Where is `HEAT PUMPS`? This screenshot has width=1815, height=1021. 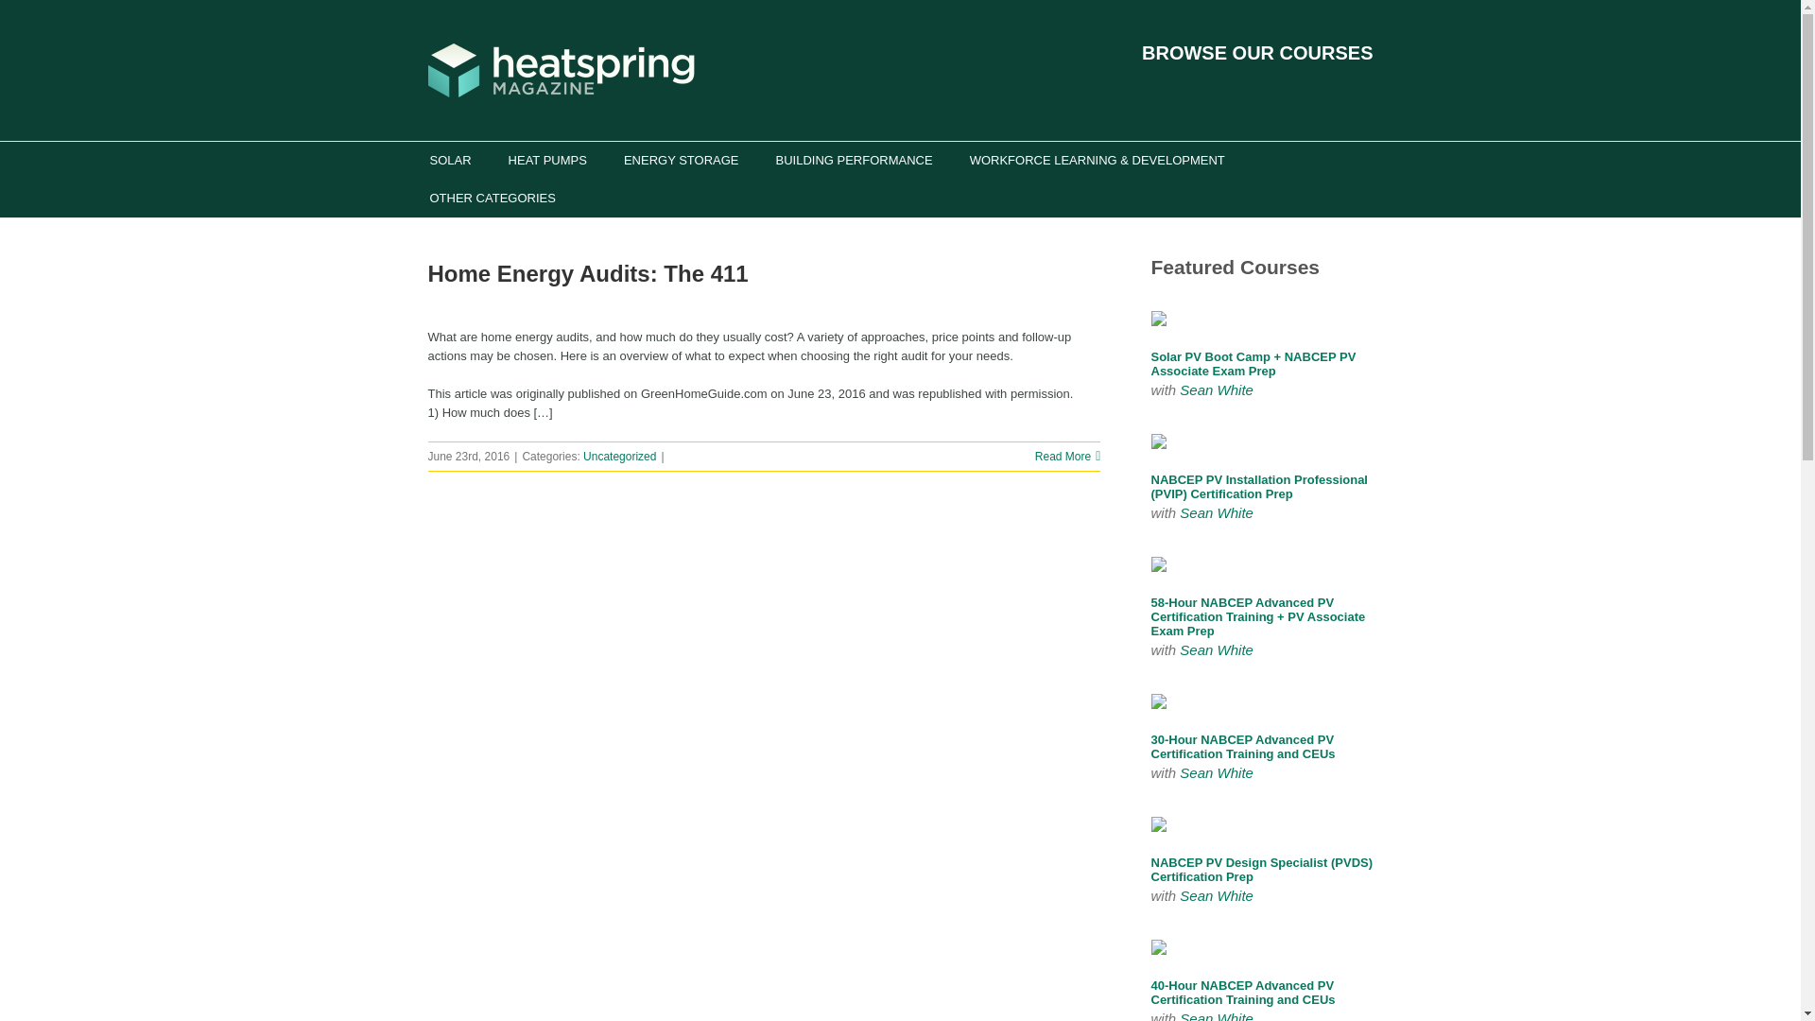 HEAT PUMPS is located at coordinates (546, 161).